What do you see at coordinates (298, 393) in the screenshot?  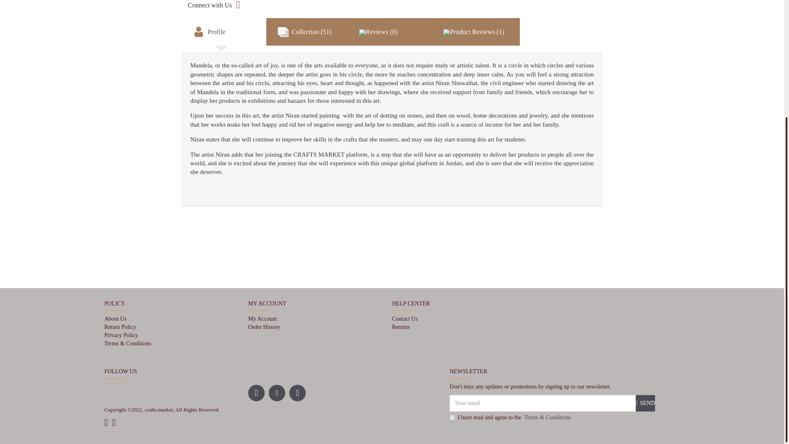 I see `Twitter` at bounding box center [298, 393].